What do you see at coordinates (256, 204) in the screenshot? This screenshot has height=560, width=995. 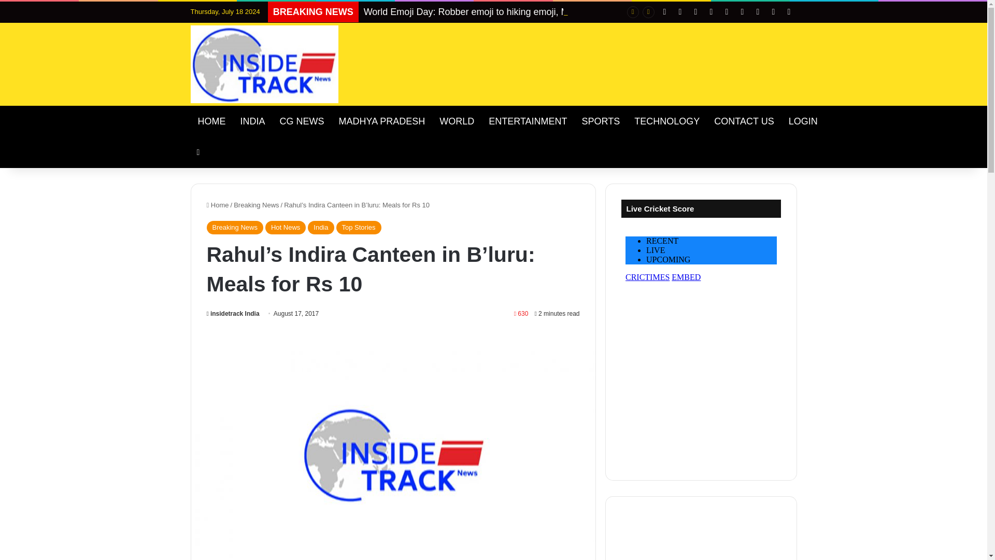 I see `Breaking News` at bounding box center [256, 204].